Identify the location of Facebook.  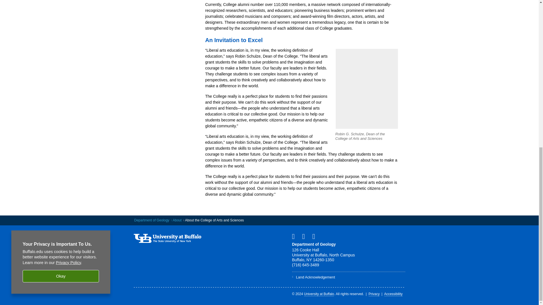
(295, 236).